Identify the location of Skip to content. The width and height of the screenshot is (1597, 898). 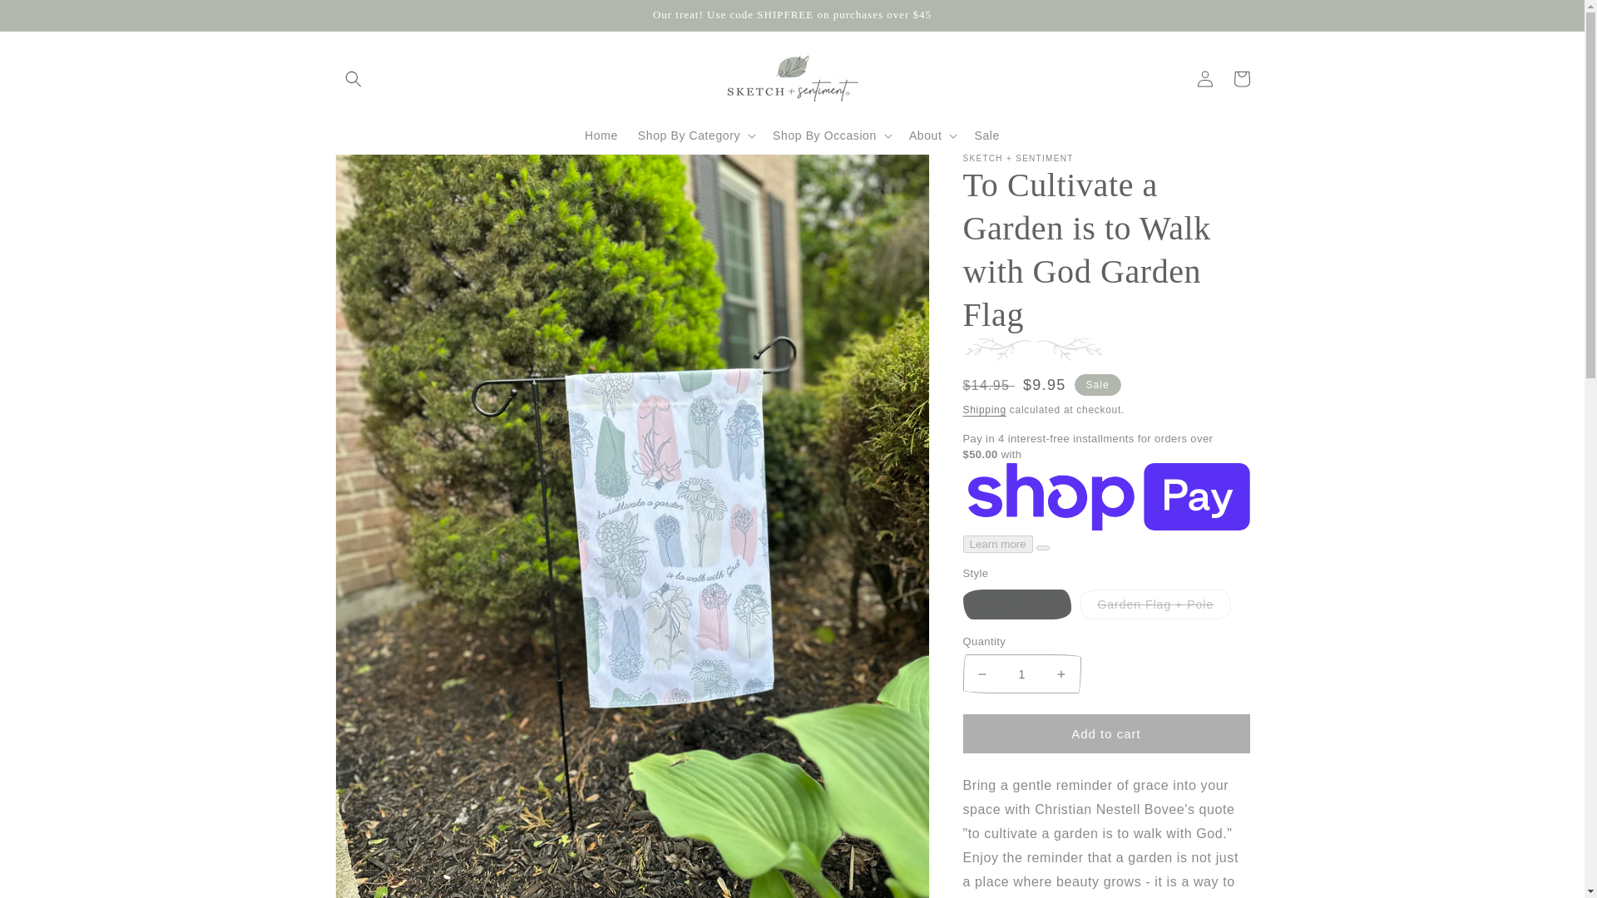
(50, 19).